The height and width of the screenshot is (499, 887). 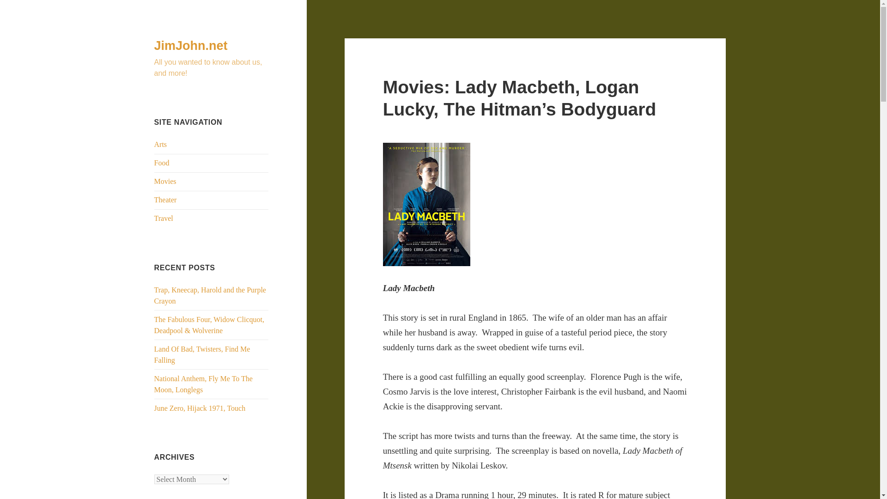 I want to click on Land Of Bad, Twisters, Find Me Falling, so click(x=202, y=355).